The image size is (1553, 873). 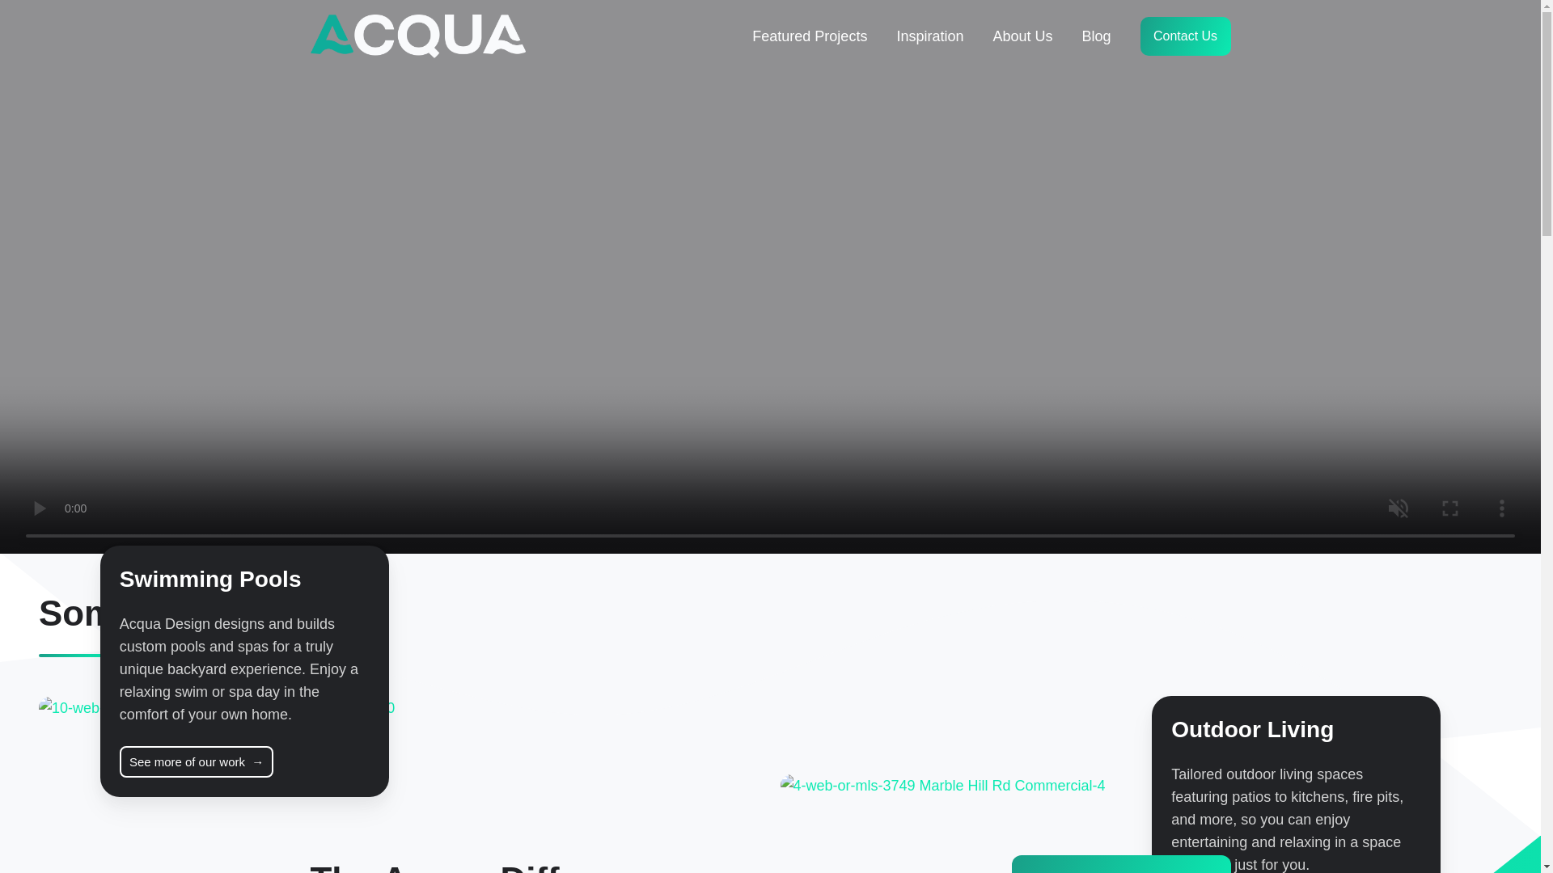 I want to click on acqua-design-logo-turquoise-white, so click(x=418, y=36).